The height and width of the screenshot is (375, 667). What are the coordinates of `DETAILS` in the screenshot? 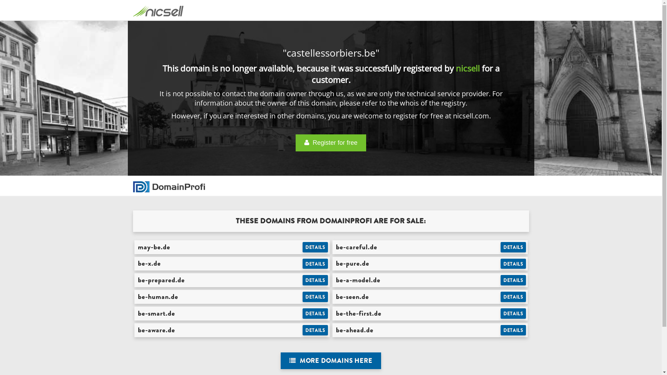 It's located at (315, 247).